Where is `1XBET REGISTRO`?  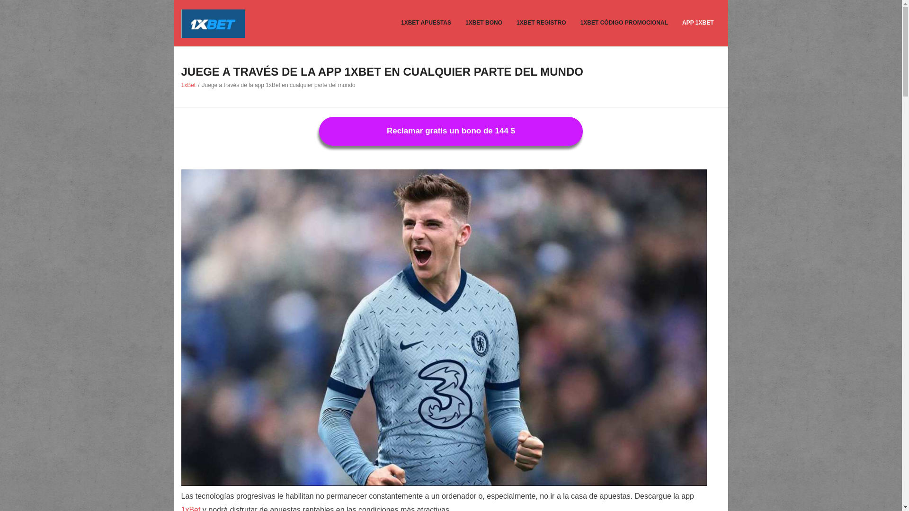
1XBET REGISTRO is located at coordinates (542, 23).